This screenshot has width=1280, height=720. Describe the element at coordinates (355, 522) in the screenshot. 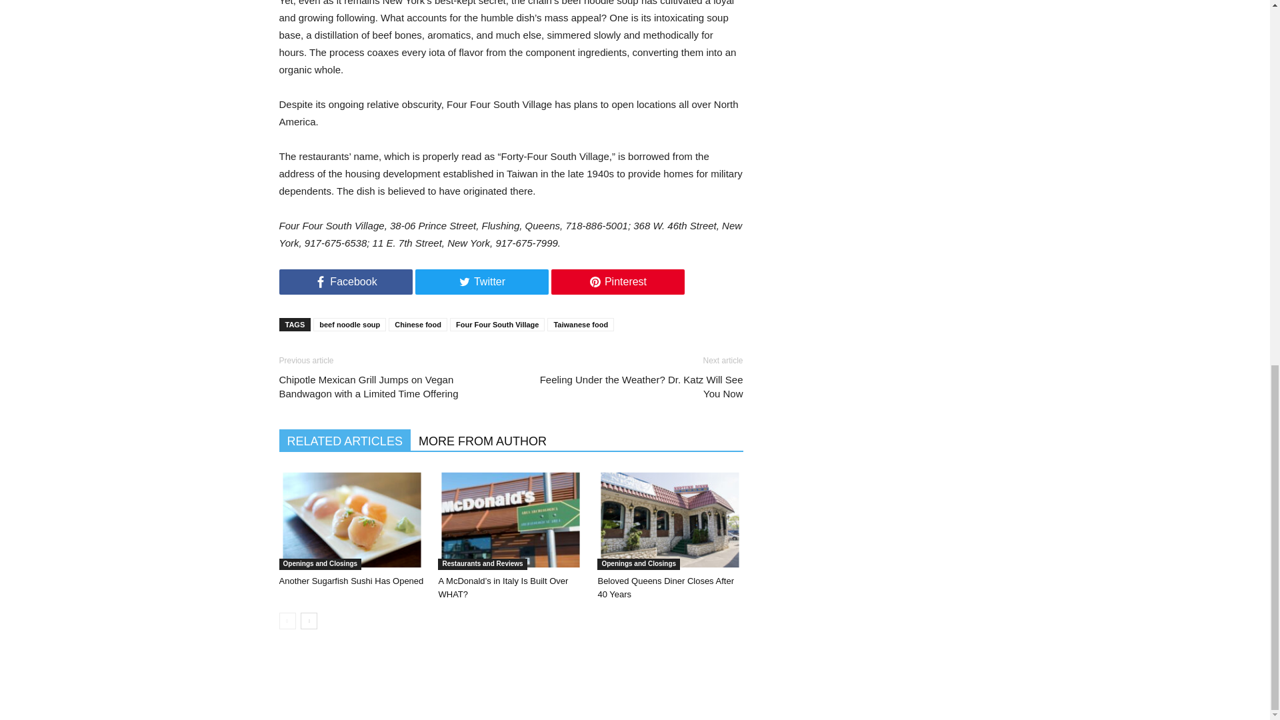

I see `Another Sugarfish Sushi Has Opened` at that location.